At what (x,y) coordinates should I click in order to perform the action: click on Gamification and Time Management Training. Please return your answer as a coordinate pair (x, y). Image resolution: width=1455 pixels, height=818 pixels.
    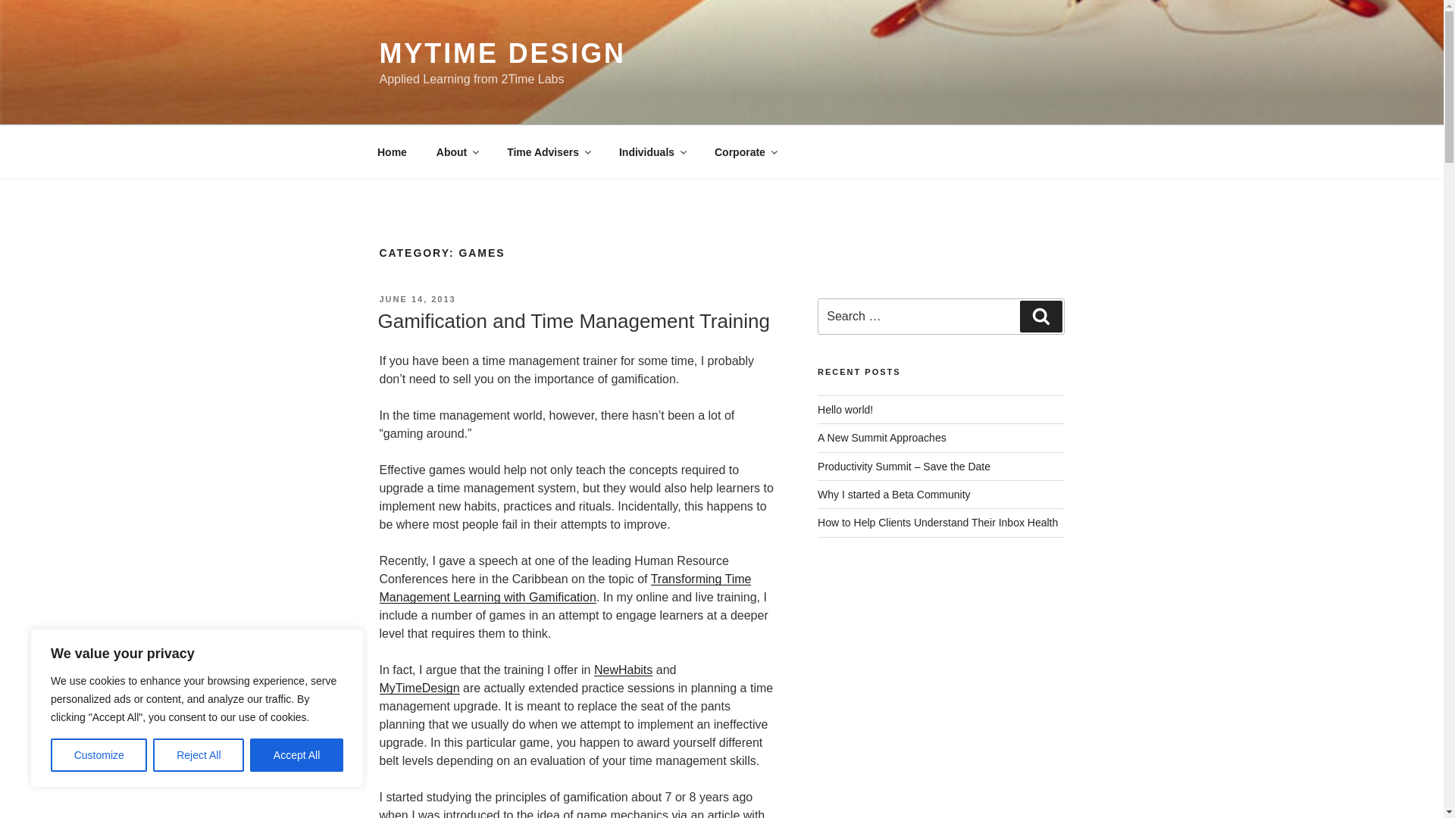
    Looking at the image, I should click on (573, 321).